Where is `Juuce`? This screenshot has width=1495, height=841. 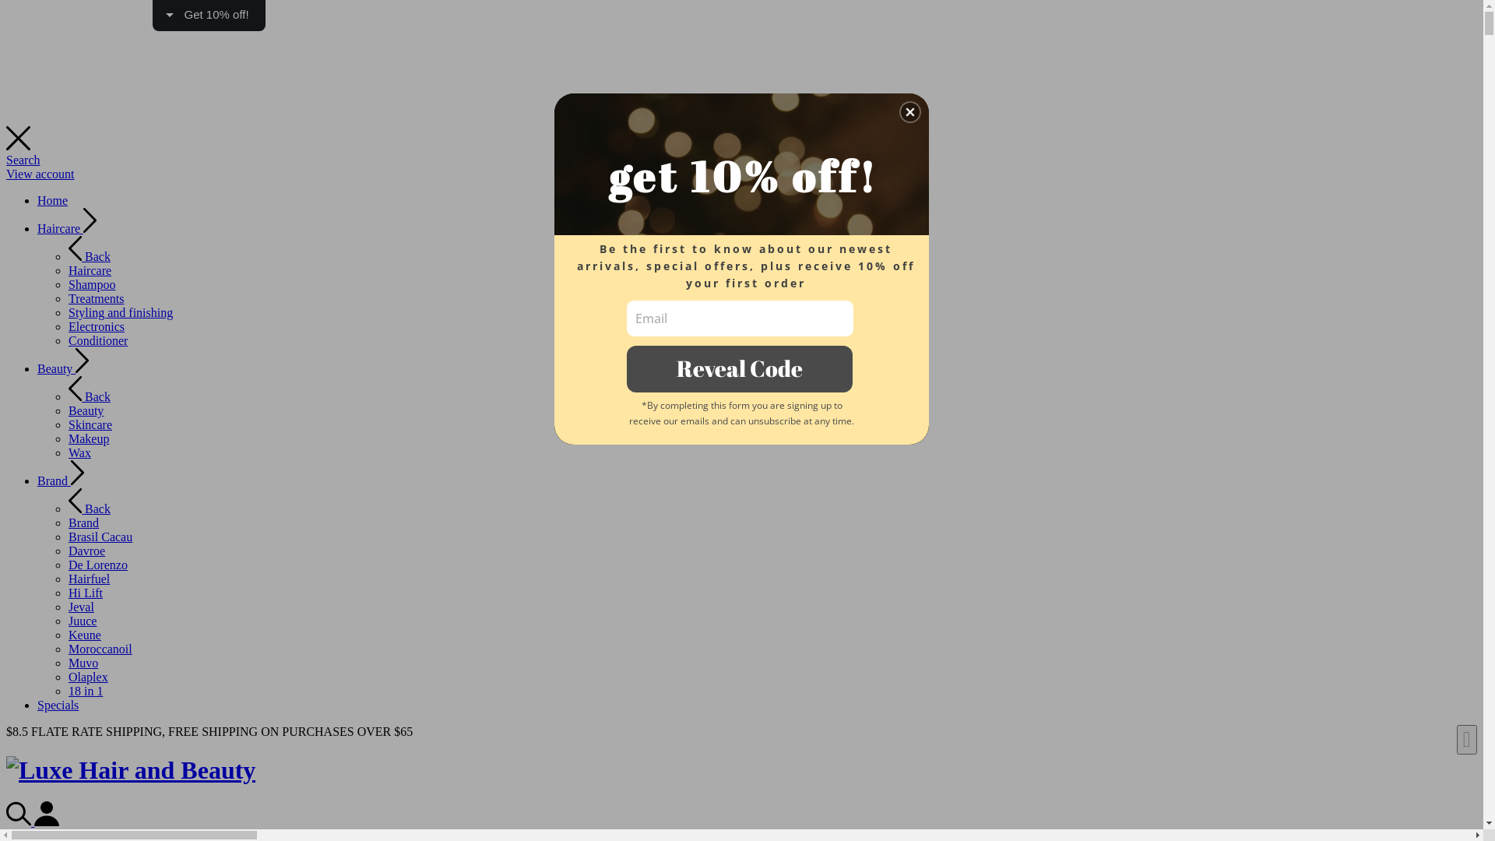
Juuce is located at coordinates (83, 621).